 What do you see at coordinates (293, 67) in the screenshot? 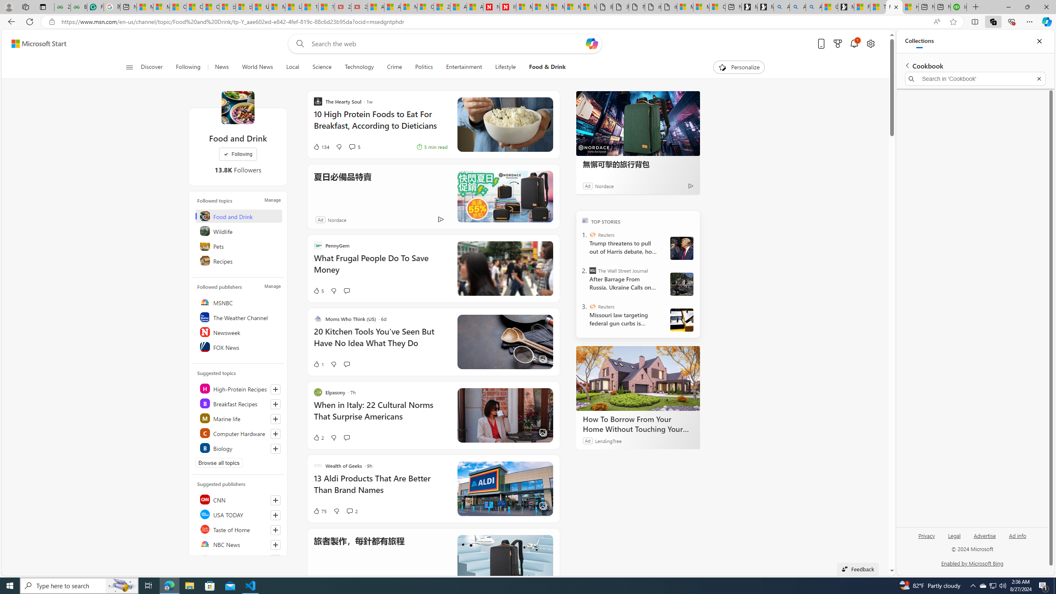
I see `Local` at bounding box center [293, 67].